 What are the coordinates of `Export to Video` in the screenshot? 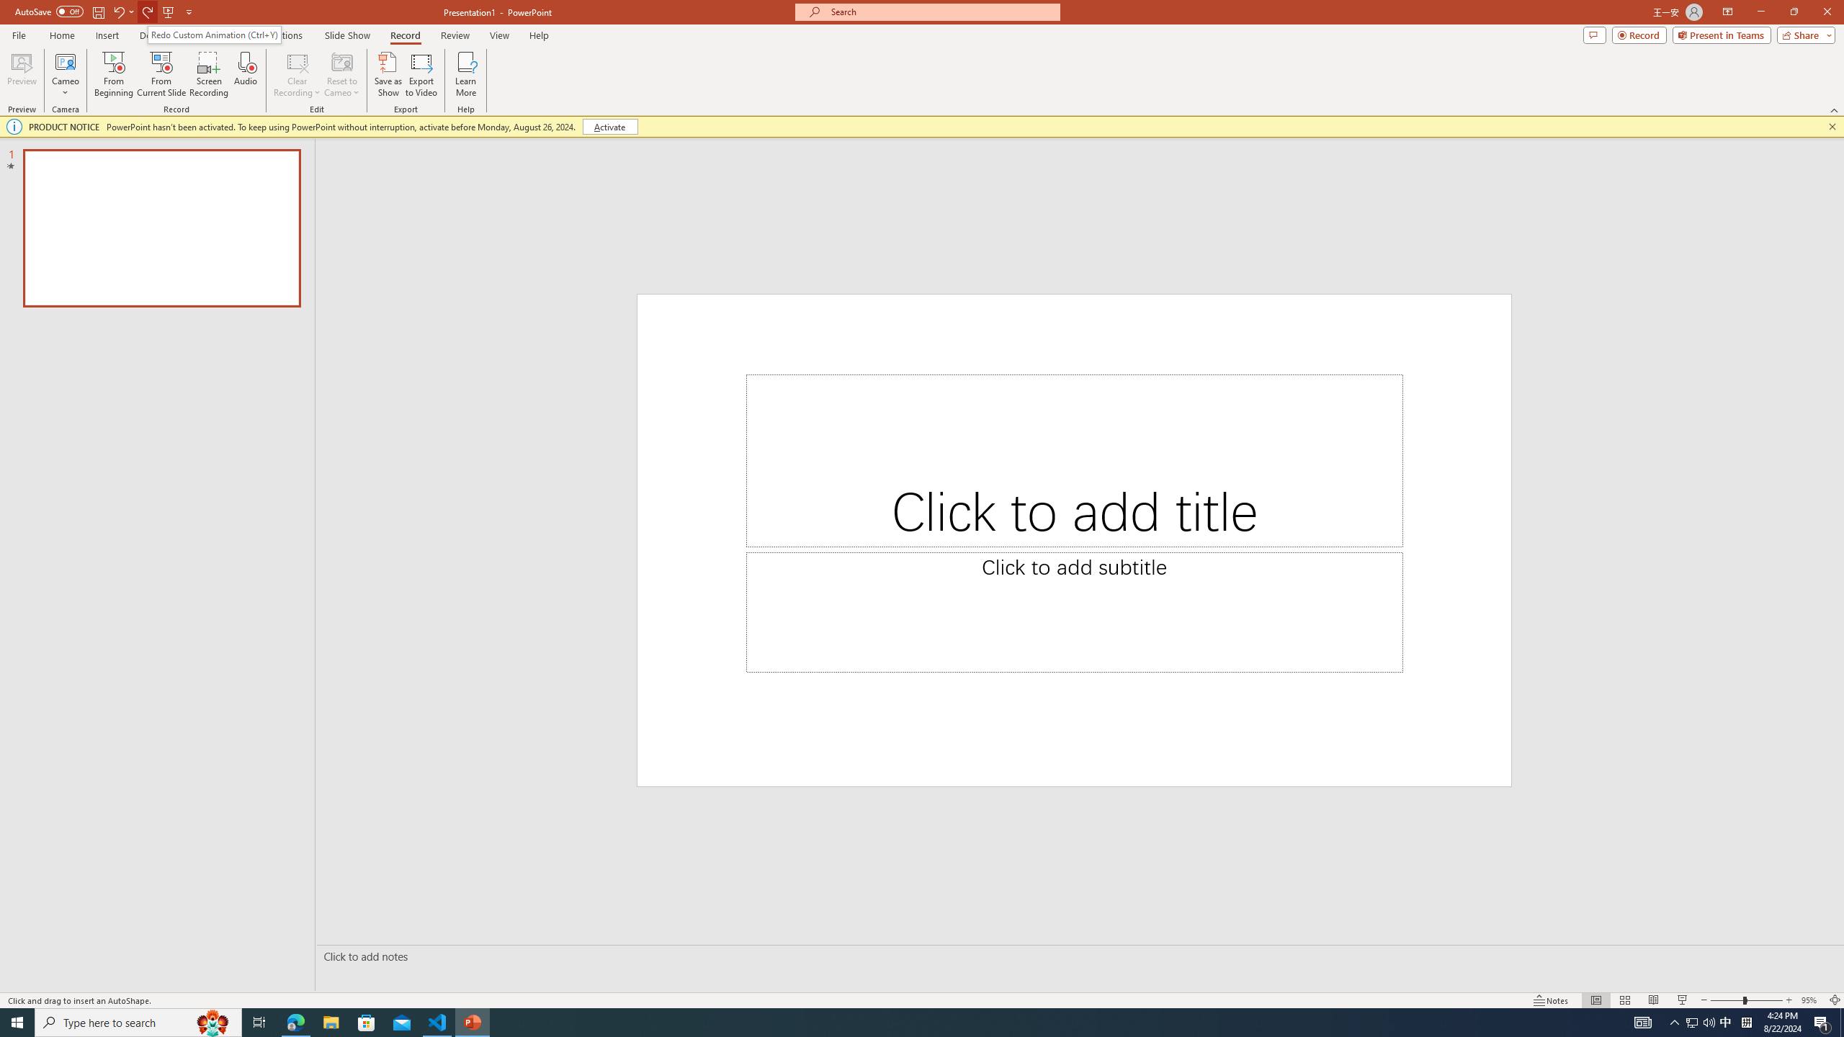 It's located at (421, 74).